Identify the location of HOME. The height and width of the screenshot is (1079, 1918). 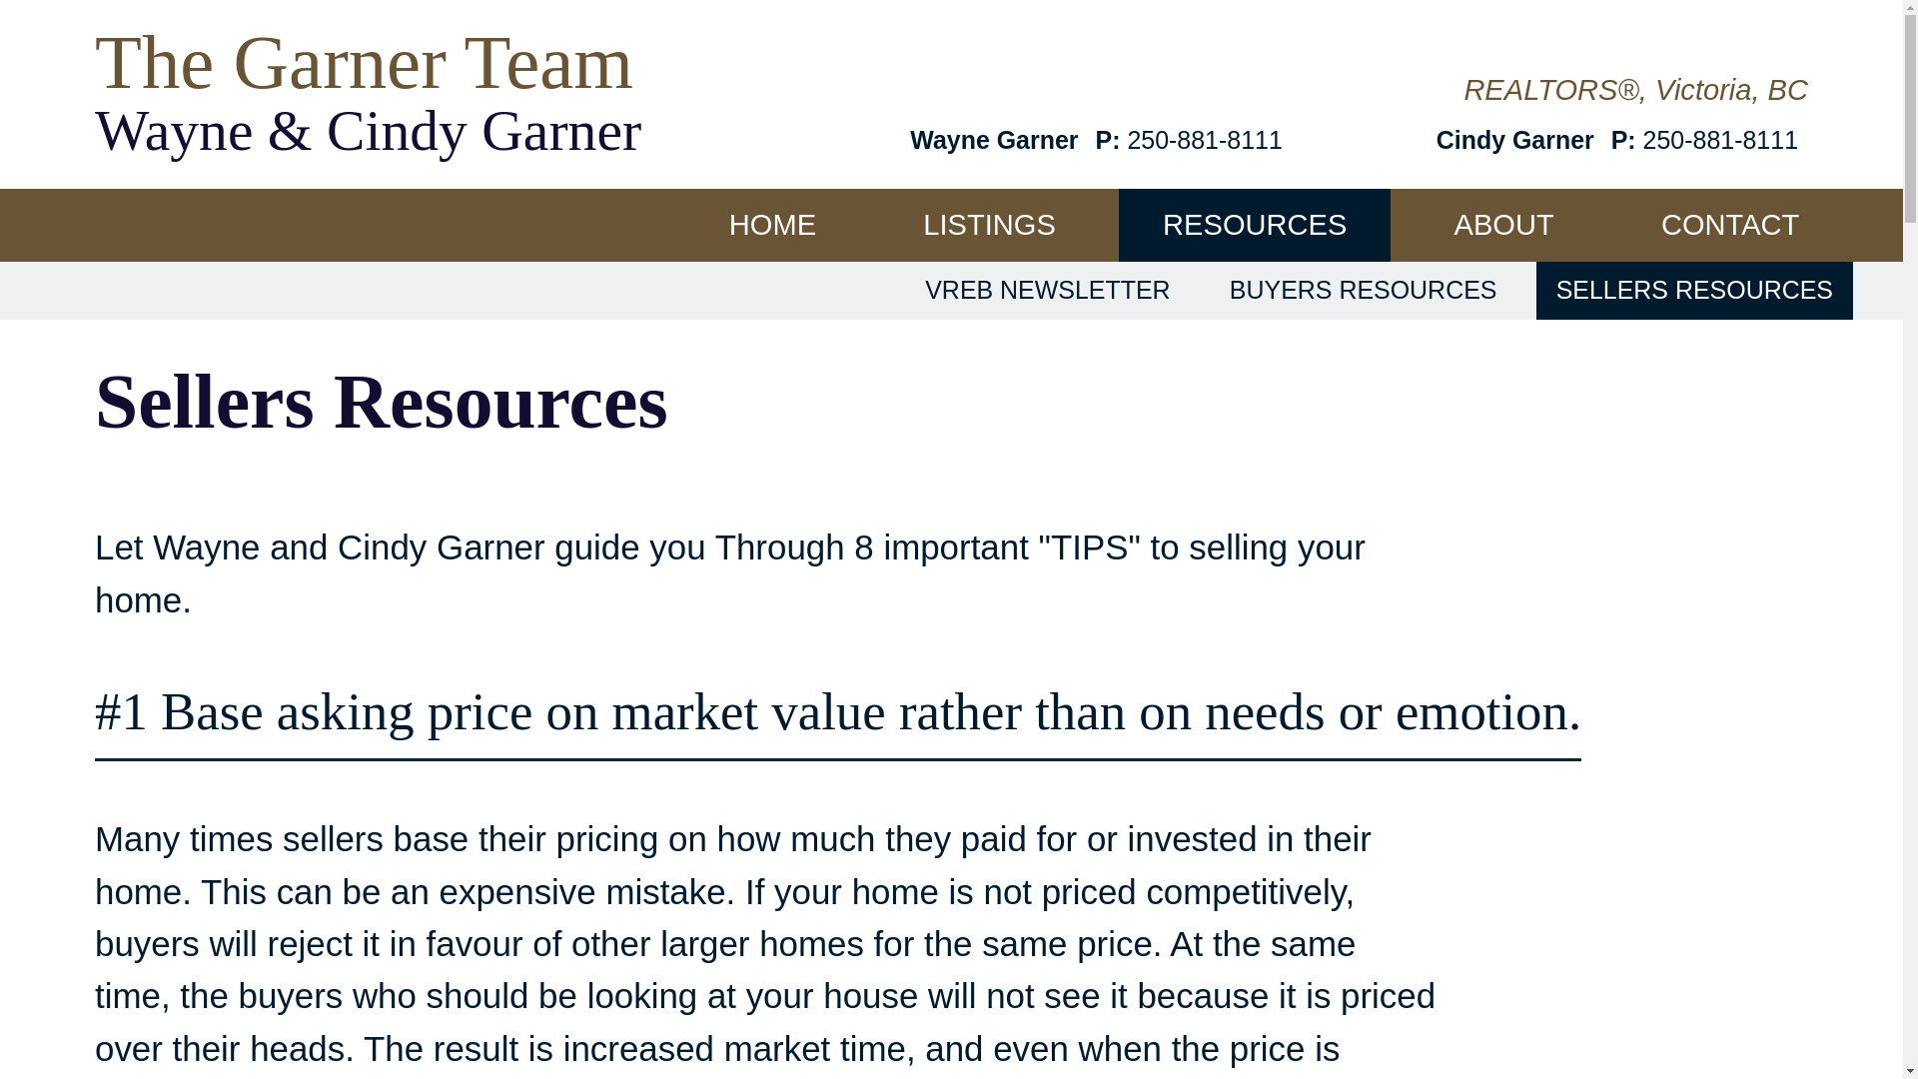
(771, 226).